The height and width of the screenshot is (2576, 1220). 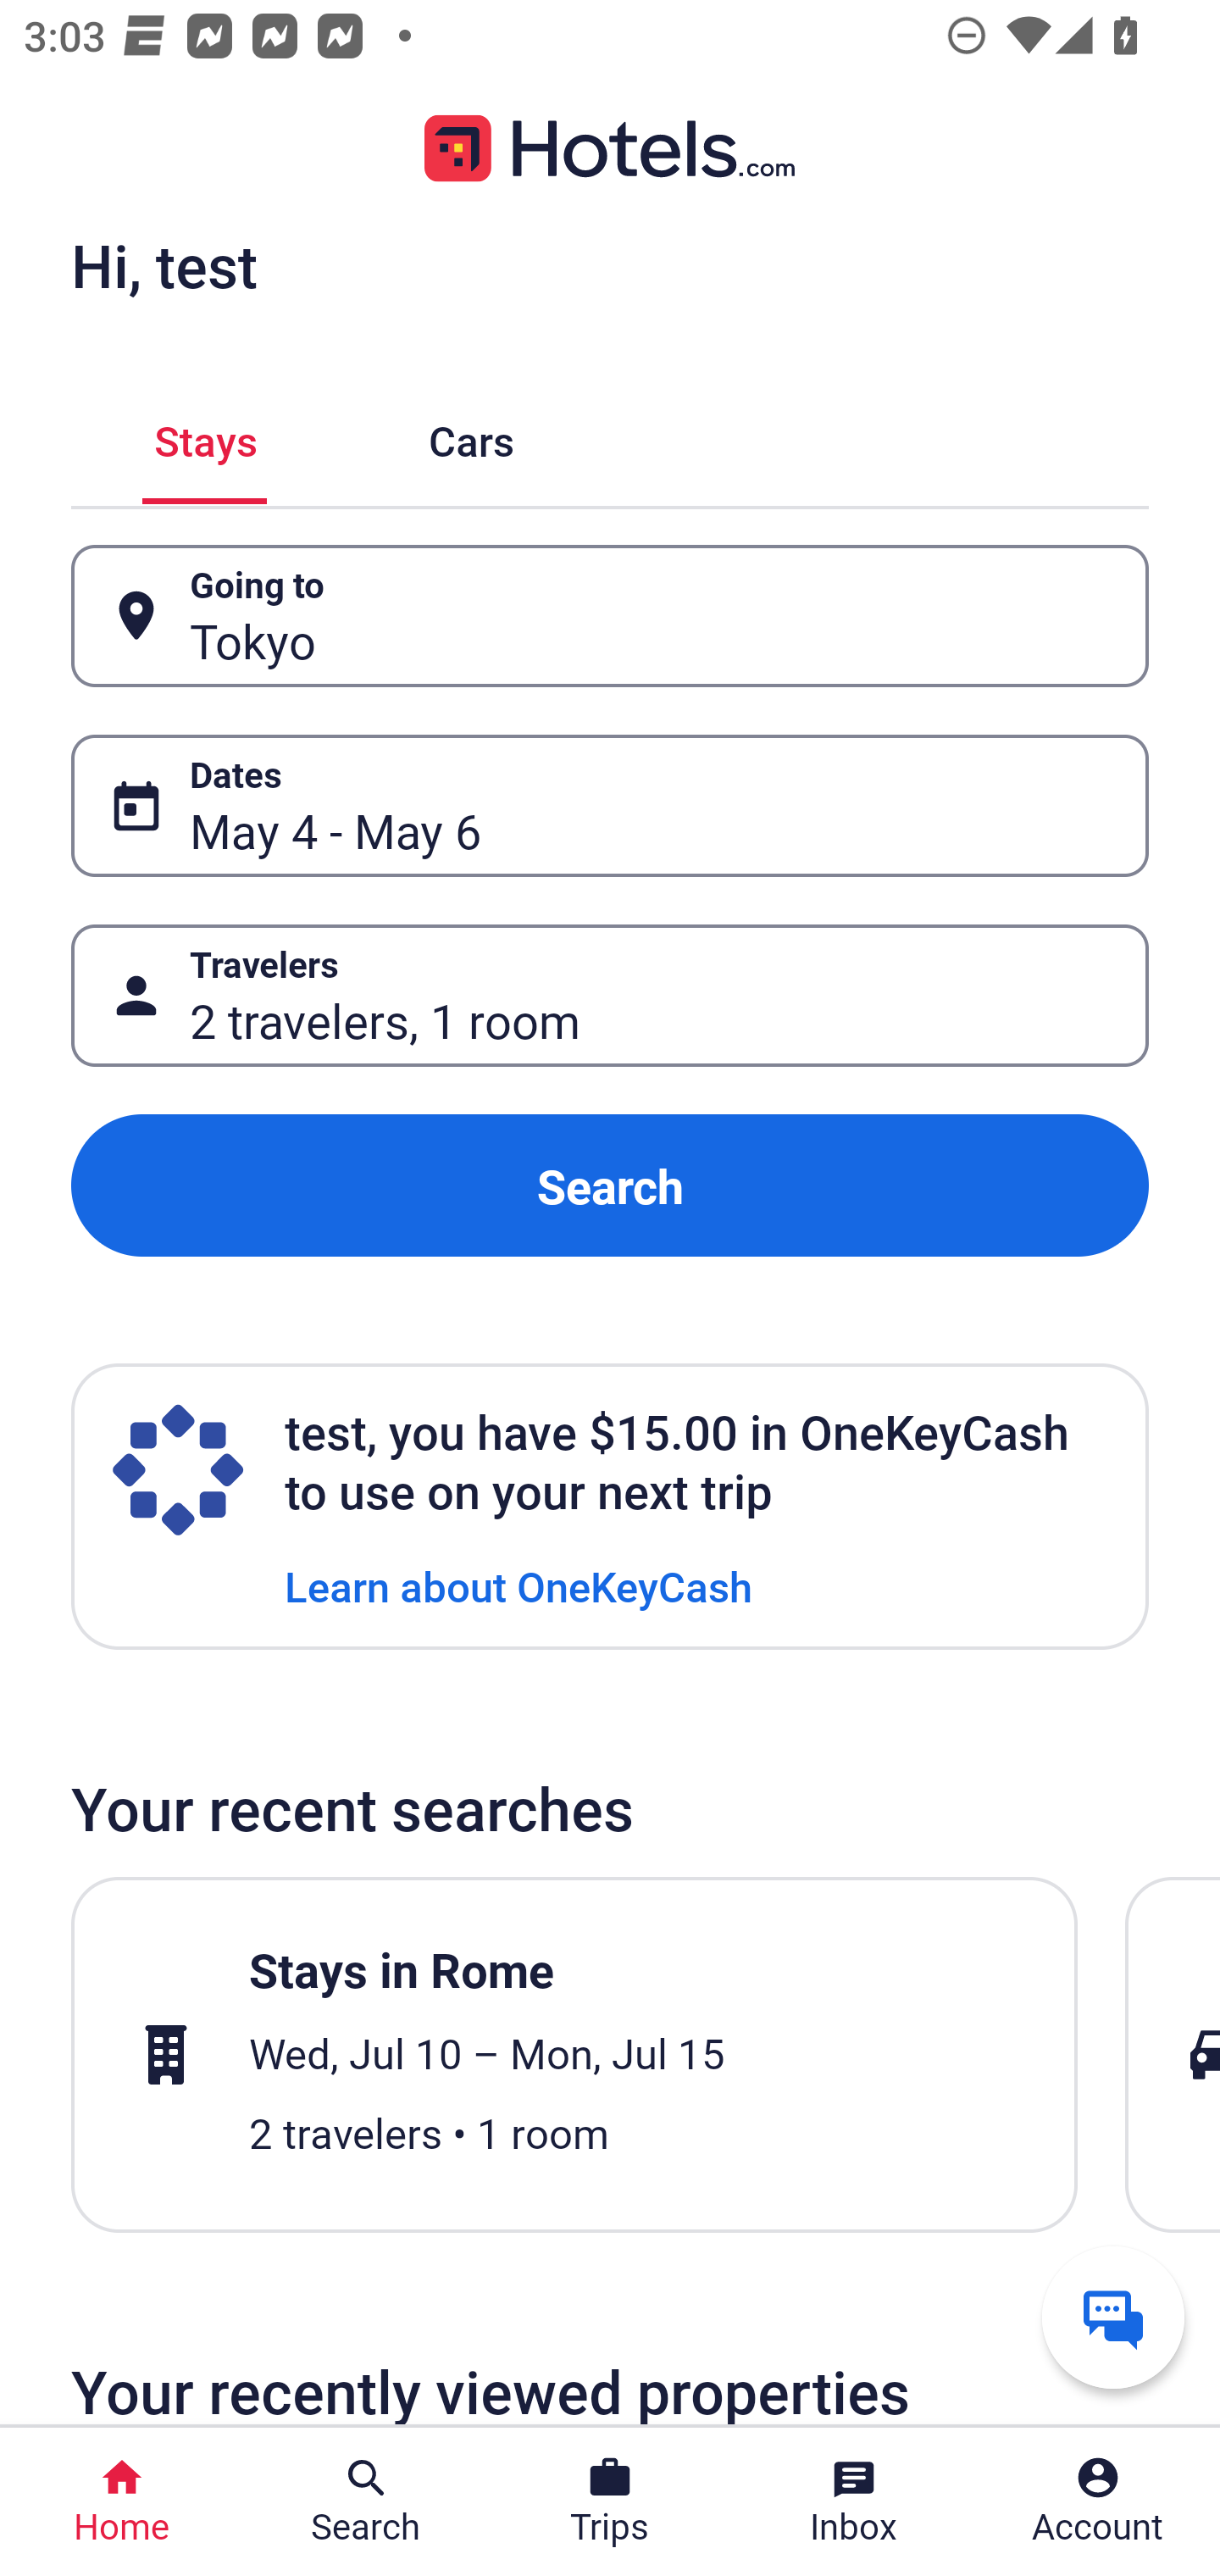 I want to click on Dates Button May 4 - May 6, so click(x=610, y=805).